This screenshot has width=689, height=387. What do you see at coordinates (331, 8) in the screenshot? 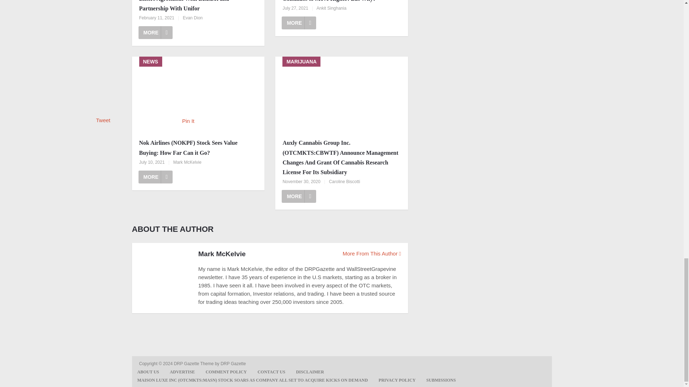
I see `Ankit Singhania` at bounding box center [331, 8].